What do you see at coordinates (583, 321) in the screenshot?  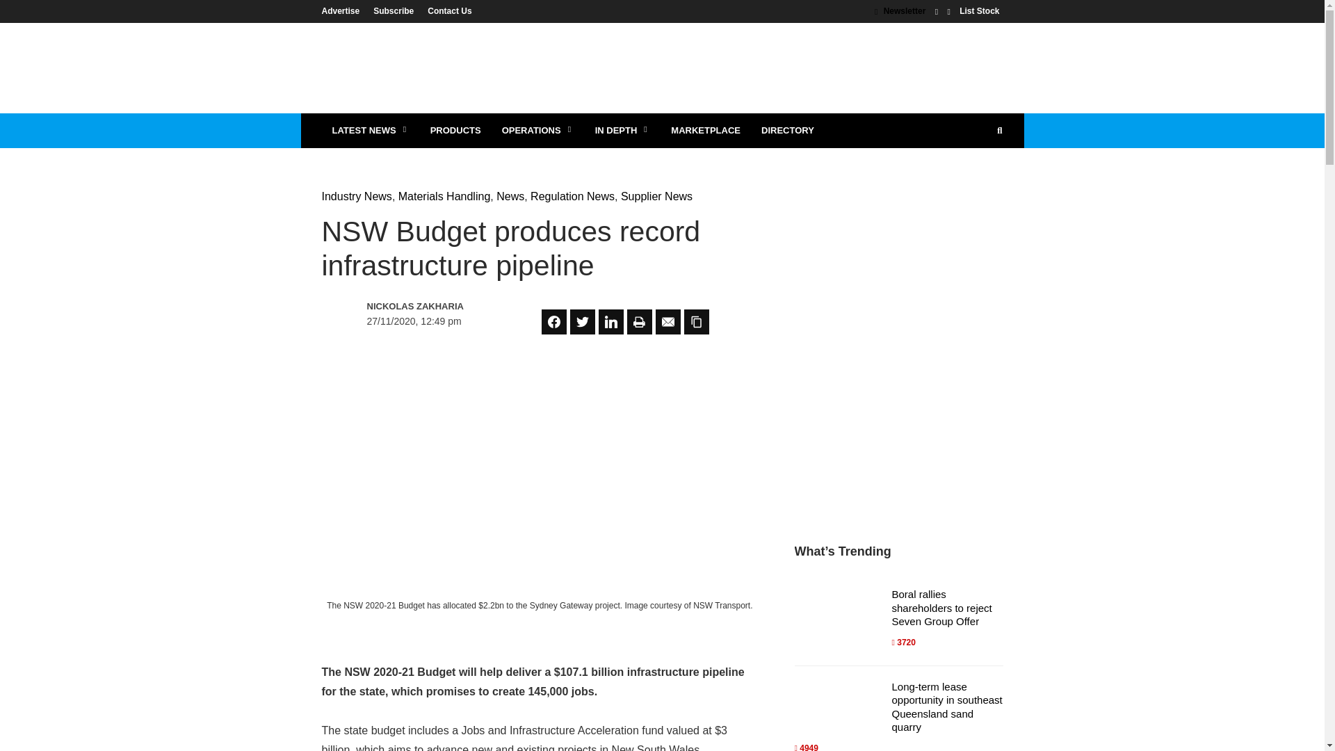 I see `Share on Twitter` at bounding box center [583, 321].